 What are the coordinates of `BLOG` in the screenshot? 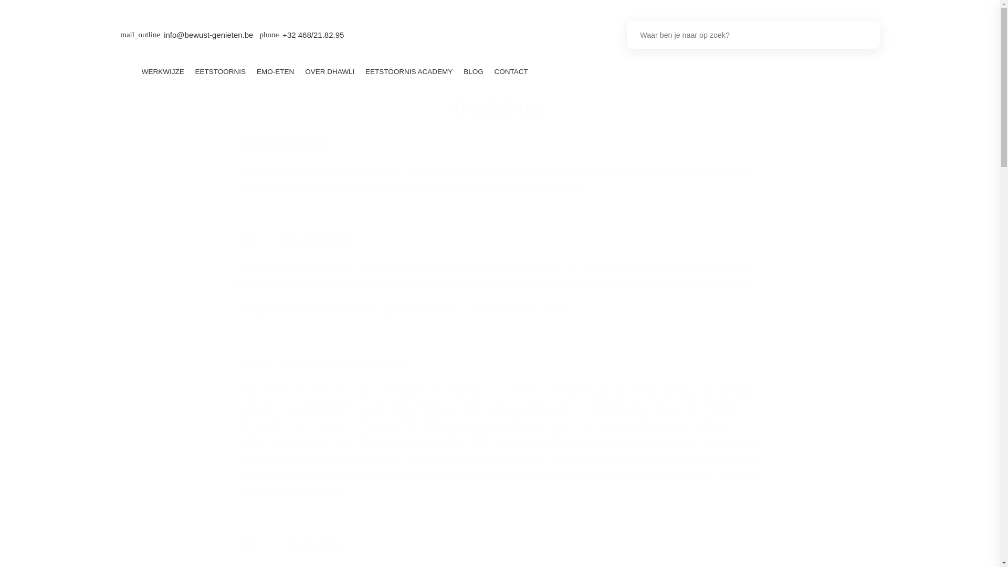 It's located at (474, 71).